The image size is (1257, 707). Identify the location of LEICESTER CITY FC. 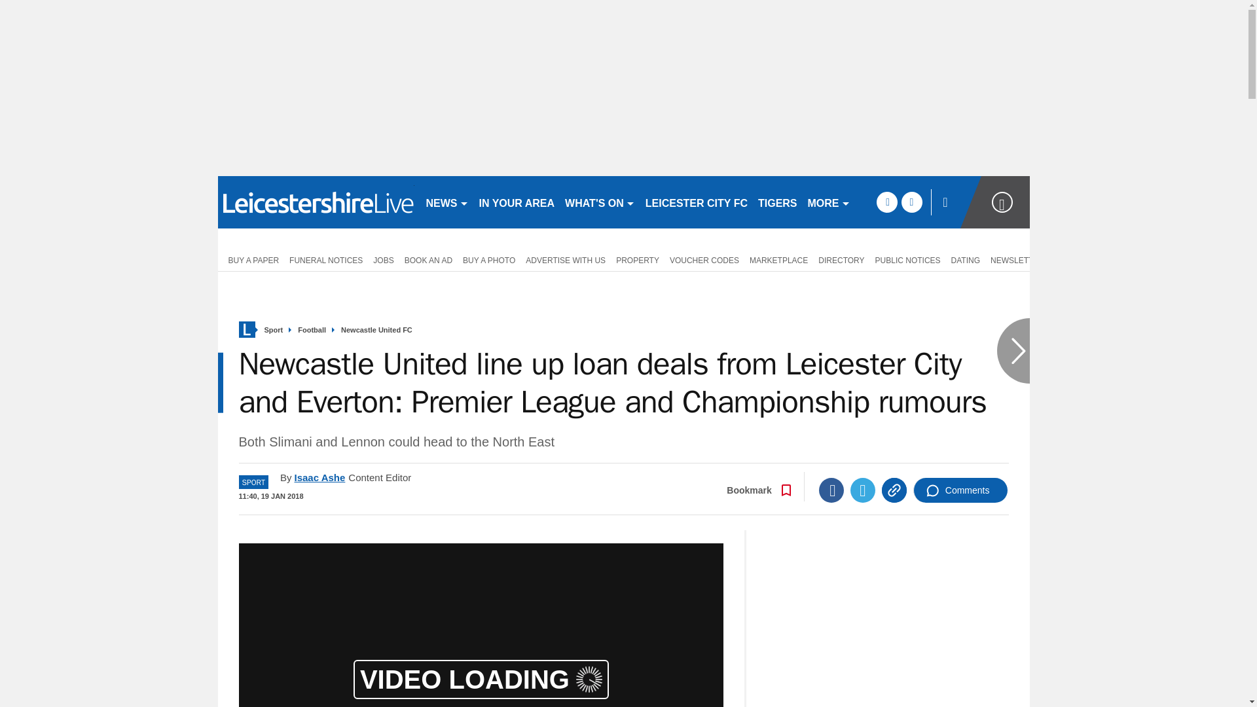
(697, 202).